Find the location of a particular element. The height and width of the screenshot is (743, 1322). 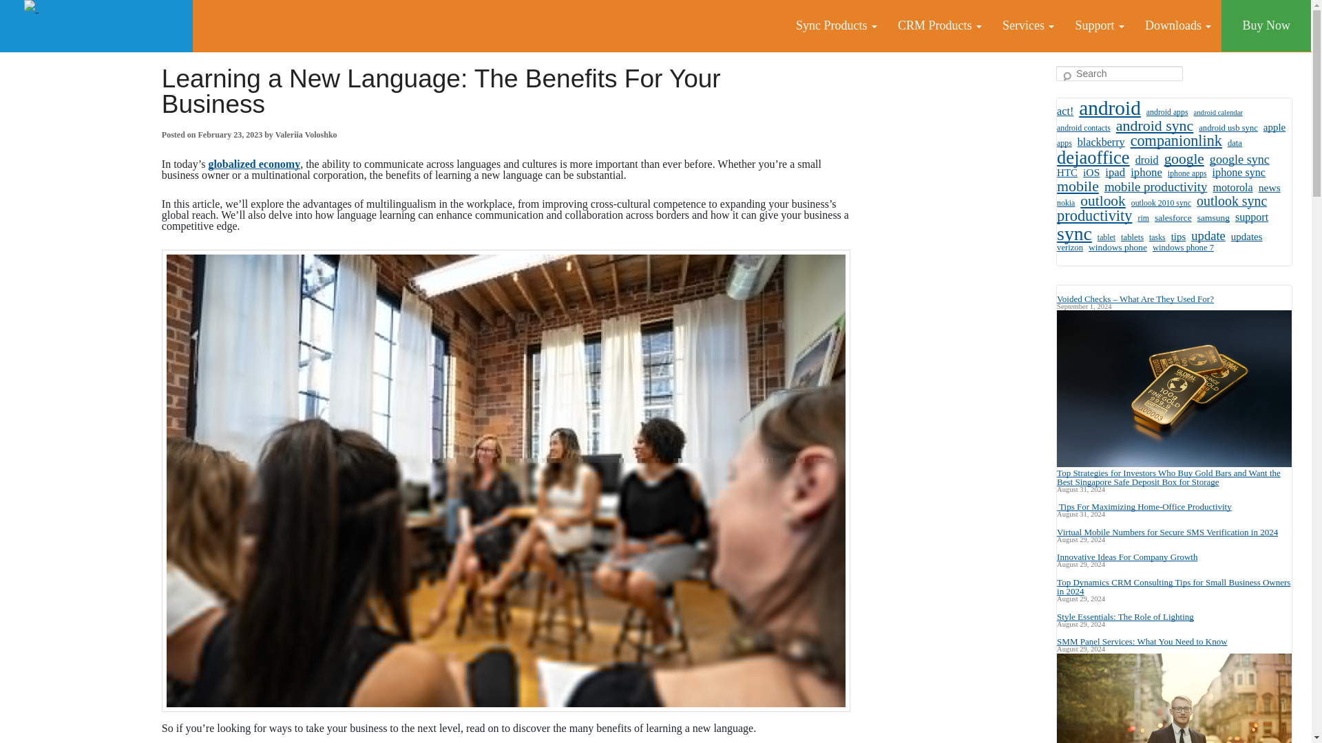

Services is located at coordinates (1028, 25).